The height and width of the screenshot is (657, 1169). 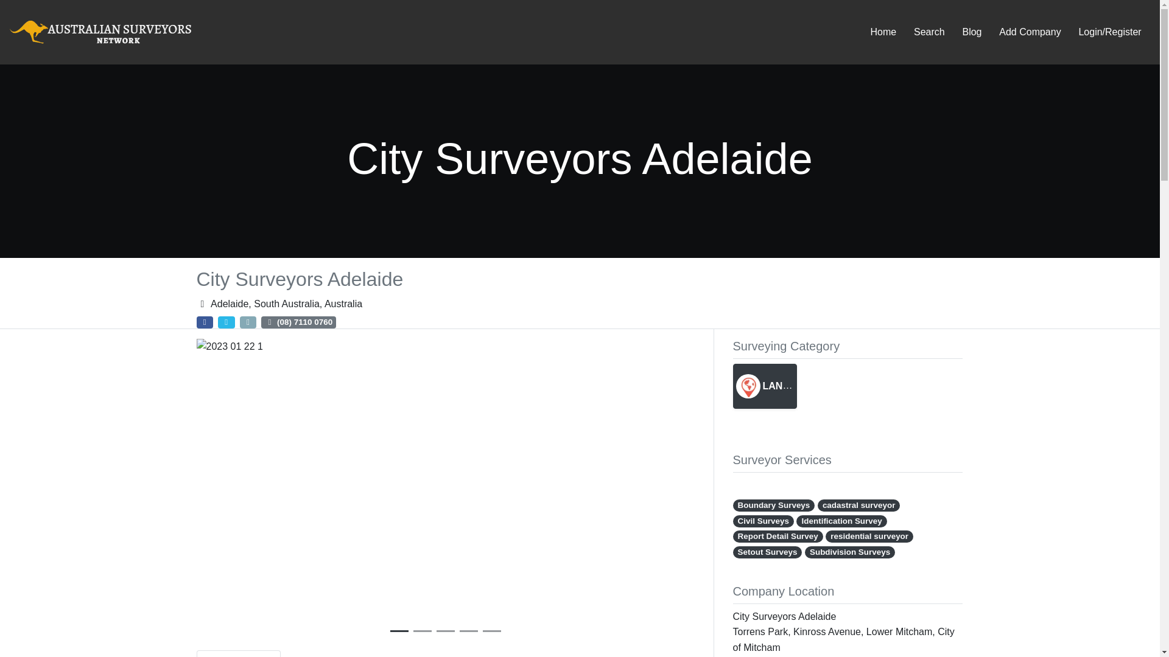 What do you see at coordinates (858, 505) in the screenshot?
I see `cadastral surveyor` at bounding box center [858, 505].